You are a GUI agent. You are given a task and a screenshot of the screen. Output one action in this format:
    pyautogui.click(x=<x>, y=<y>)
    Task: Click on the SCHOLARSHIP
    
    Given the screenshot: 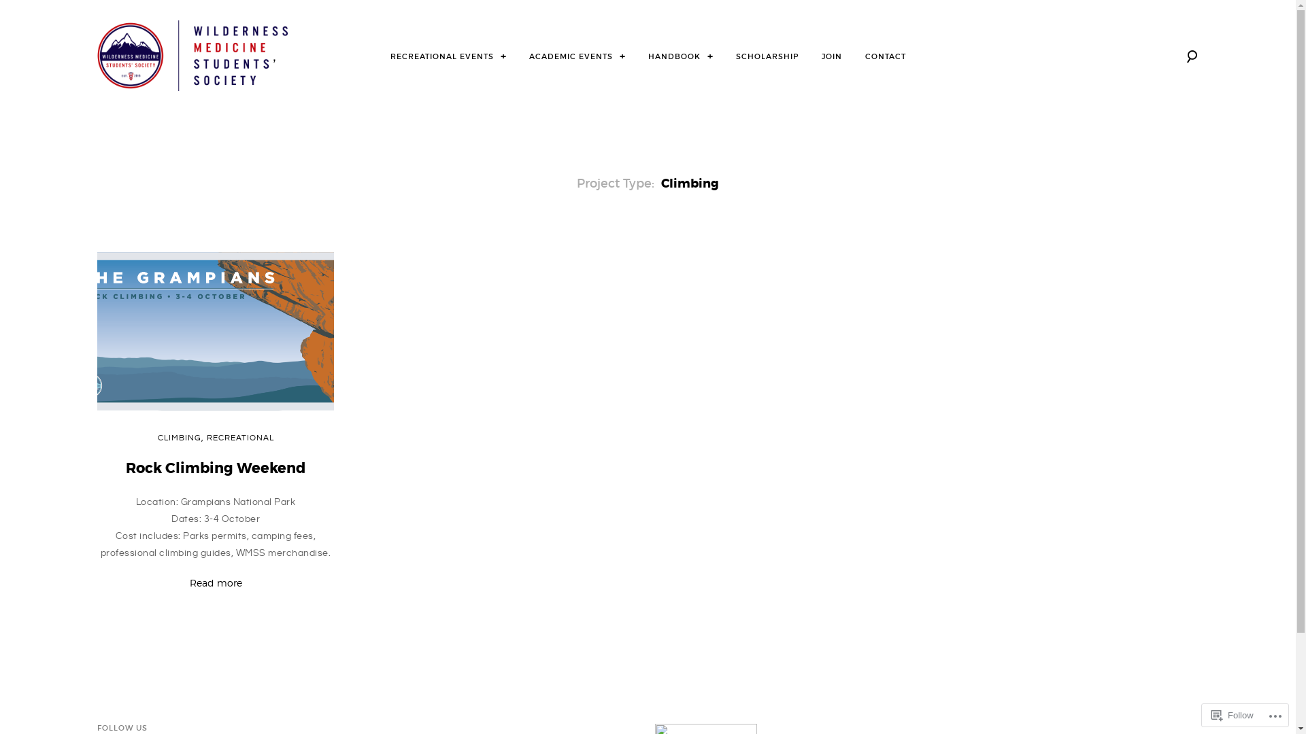 What is the action you would take?
    pyautogui.click(x=767, y=56)
    